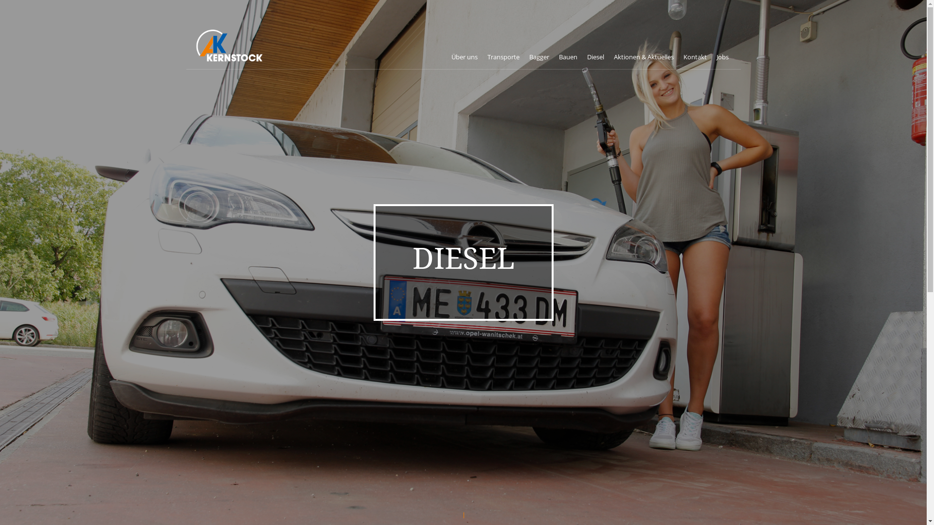  What do you see at coordinates (539, 57) in the screenshot?
I see `Bagger` at bounding box center [539, 57].